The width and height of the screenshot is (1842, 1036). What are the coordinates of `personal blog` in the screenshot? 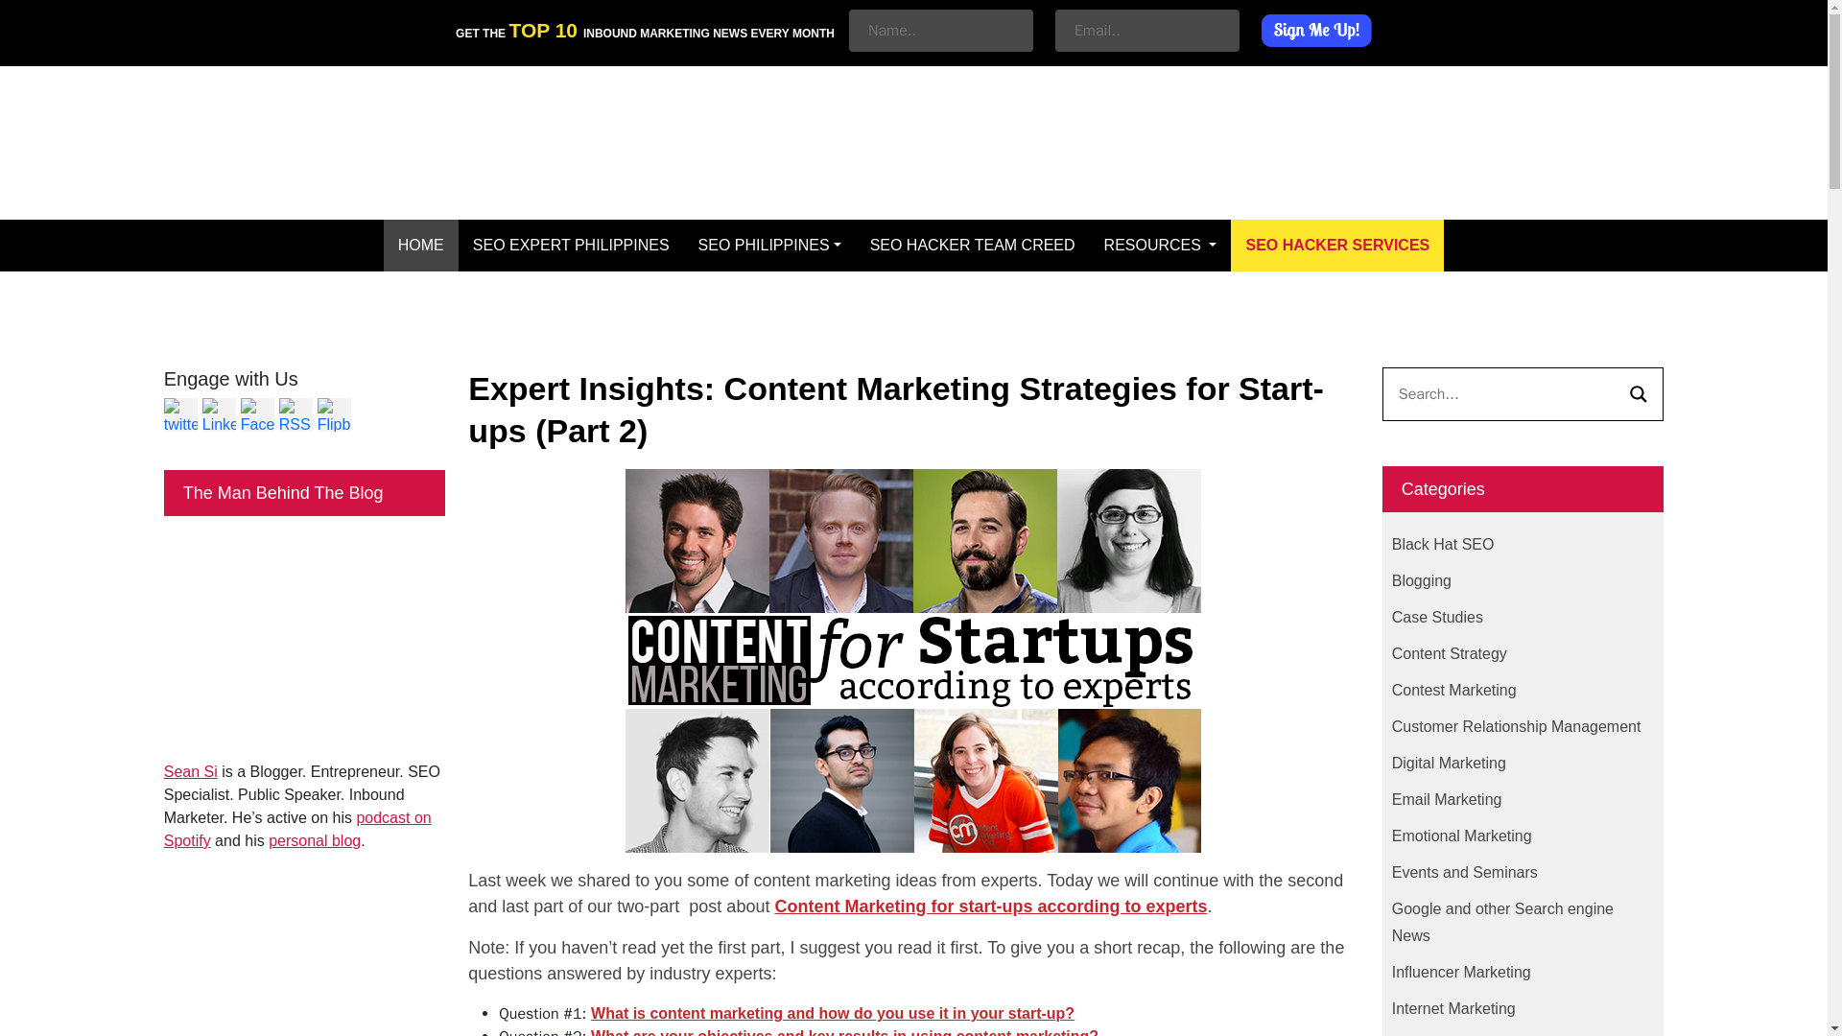 It's located at (315, 840).